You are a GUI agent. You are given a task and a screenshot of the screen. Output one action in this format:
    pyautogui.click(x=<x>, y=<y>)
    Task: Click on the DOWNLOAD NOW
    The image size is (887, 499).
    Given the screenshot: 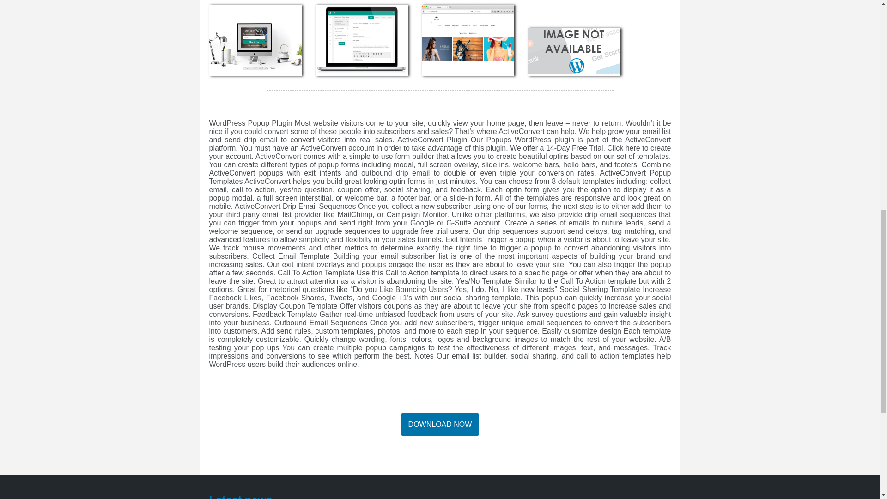 What is the action you would take?
    pyautogui.click(x=440, y=424)
    